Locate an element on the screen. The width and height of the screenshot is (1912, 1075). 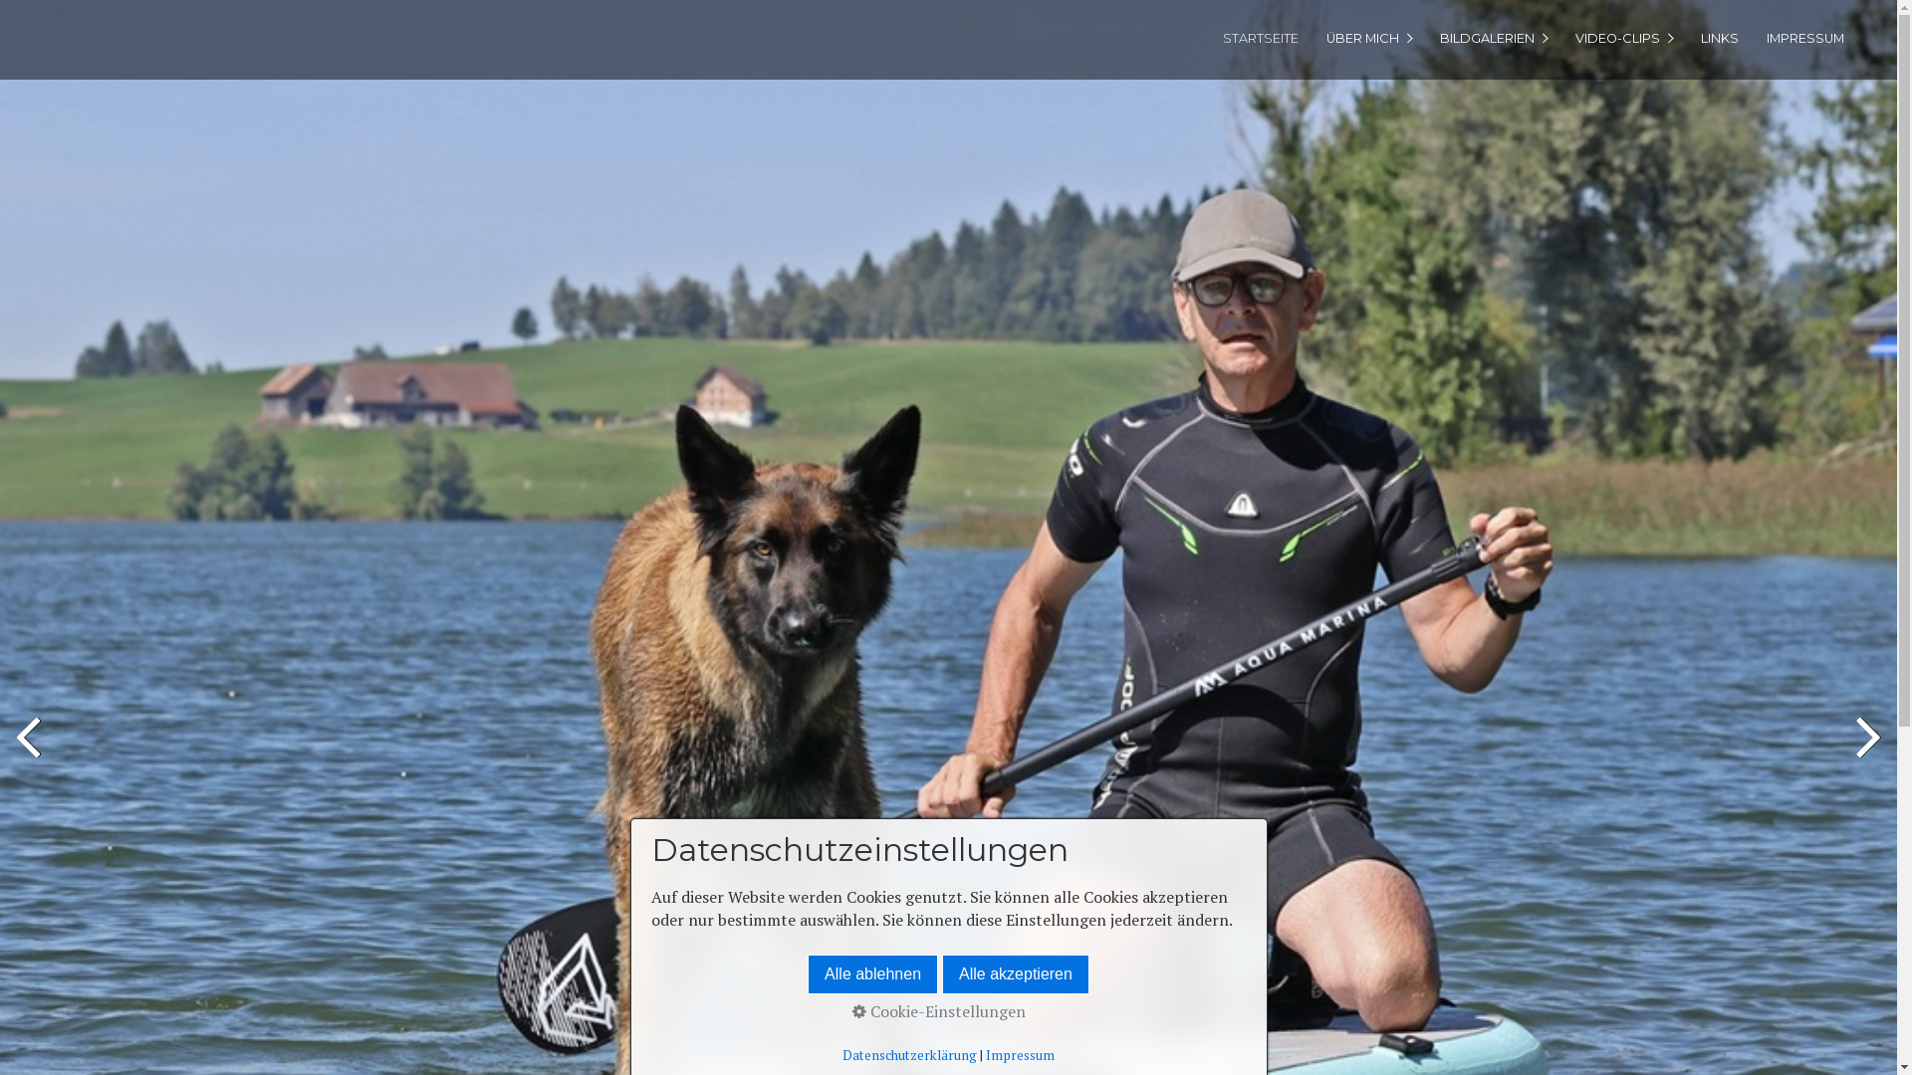
weiter is located at coordinates (1867, 754).